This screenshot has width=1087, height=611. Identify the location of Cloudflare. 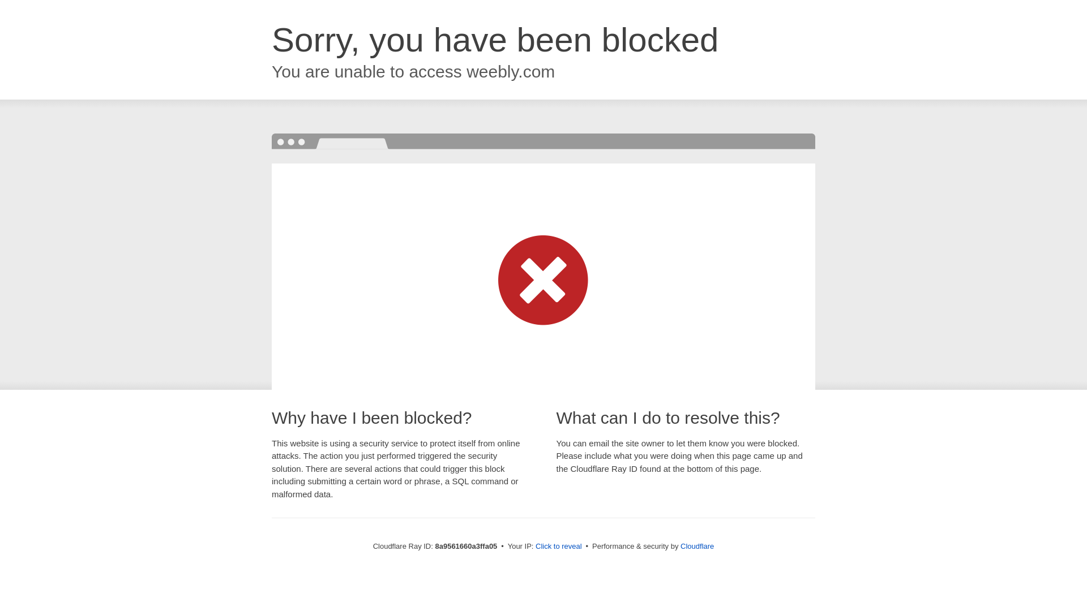
(697, 546).